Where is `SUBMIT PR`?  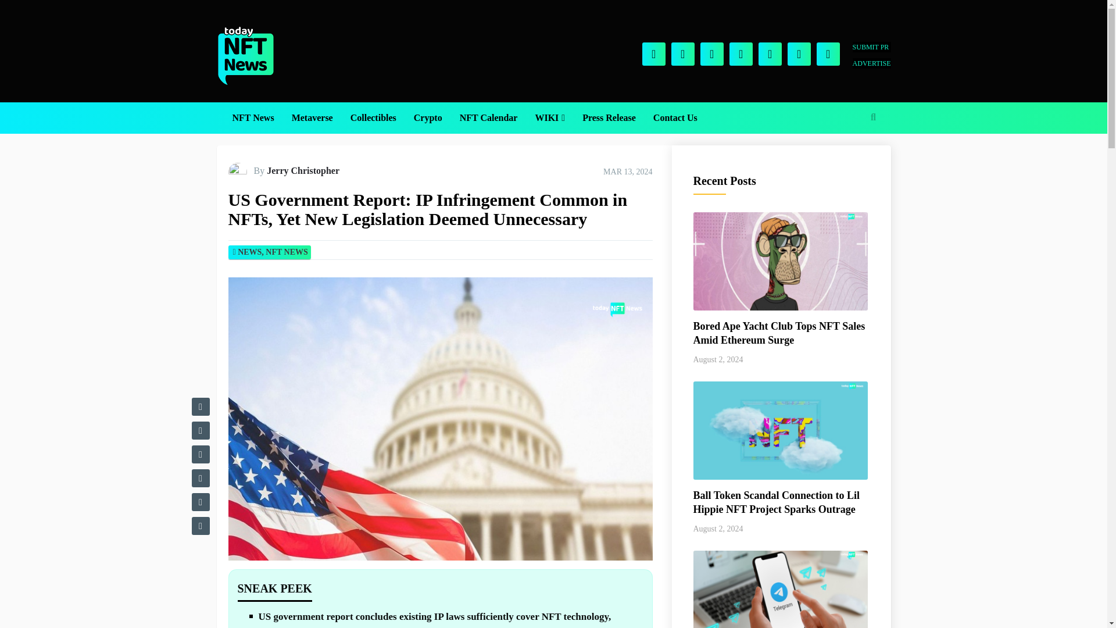 SUBMIT PR is located at coordinates (871, 47).